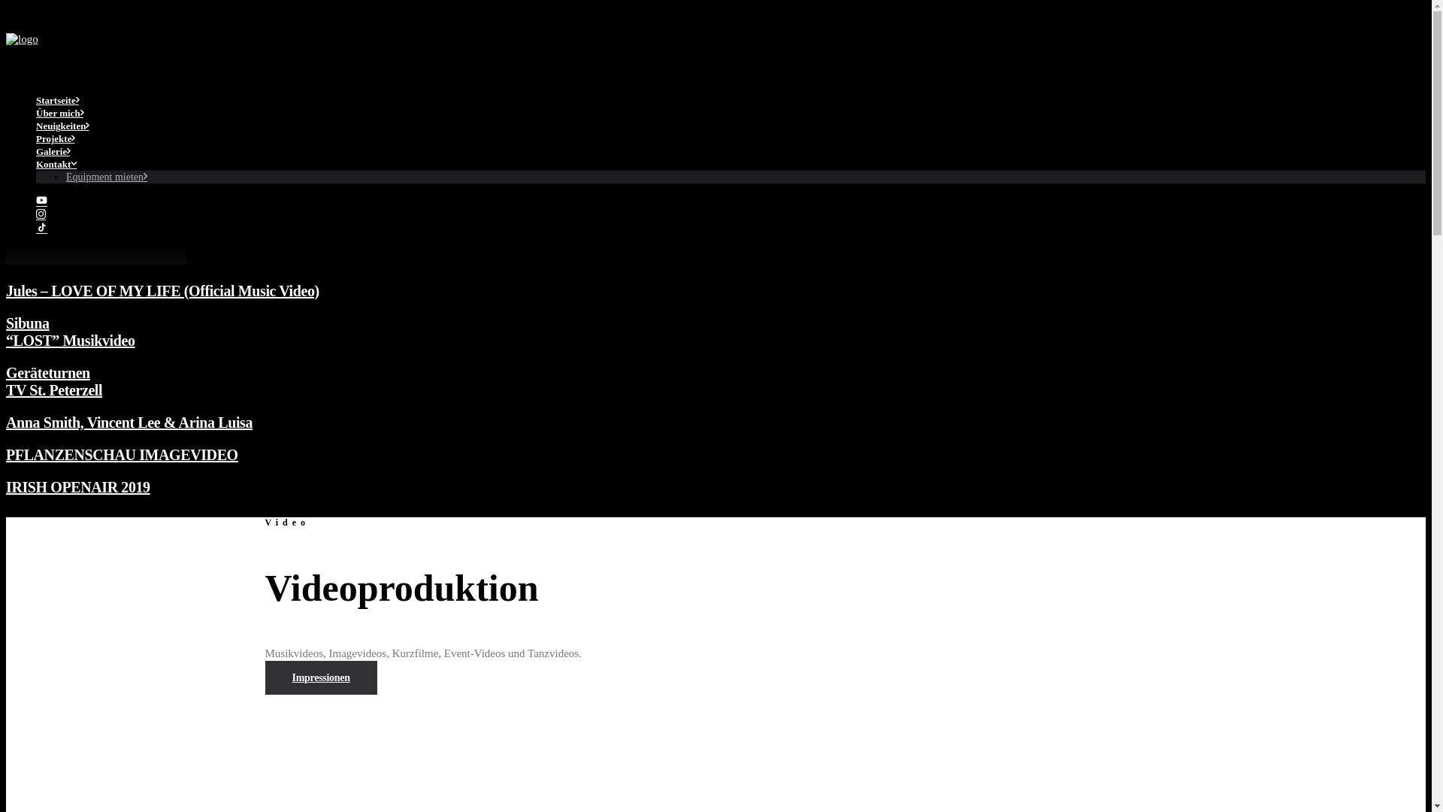  Describe the element at coordinates (56, 164) in the screenshot. I see `Kontakt` at that location.